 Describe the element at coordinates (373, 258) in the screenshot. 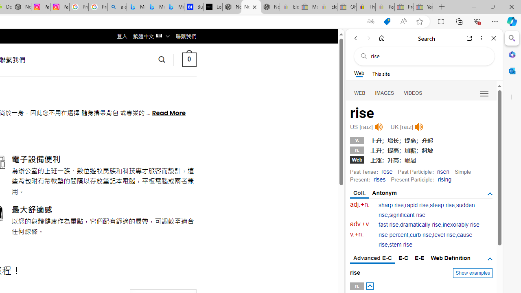

I see `Advanced E-C` at that location.